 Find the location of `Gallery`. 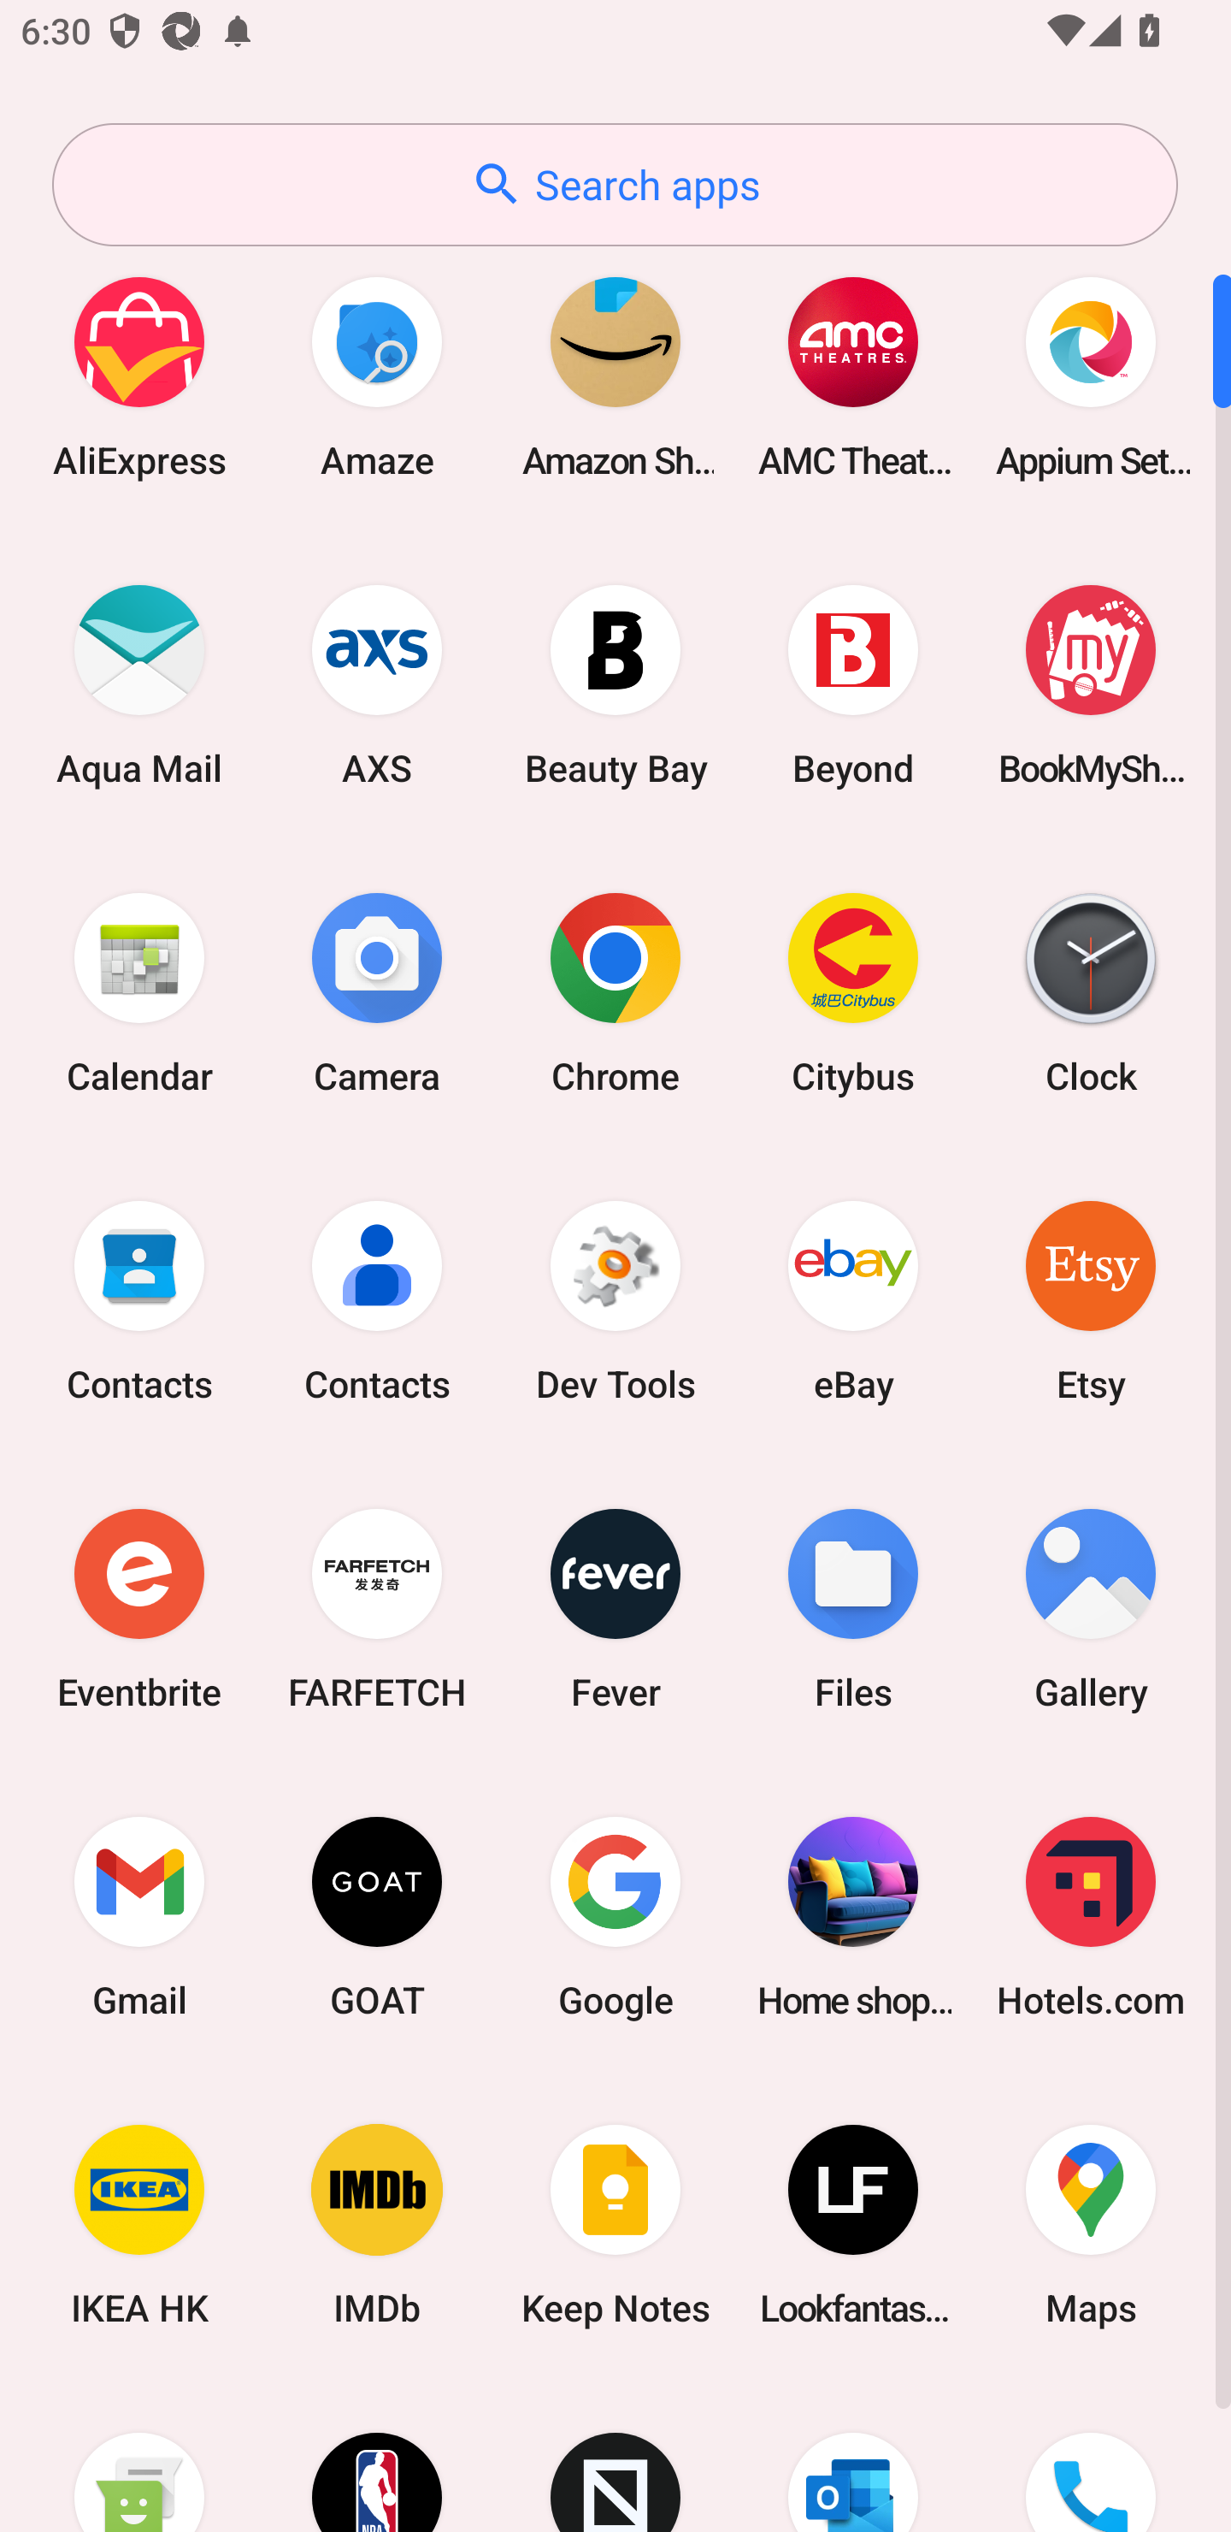

Gallery is located at coordinates (1091, 1608).